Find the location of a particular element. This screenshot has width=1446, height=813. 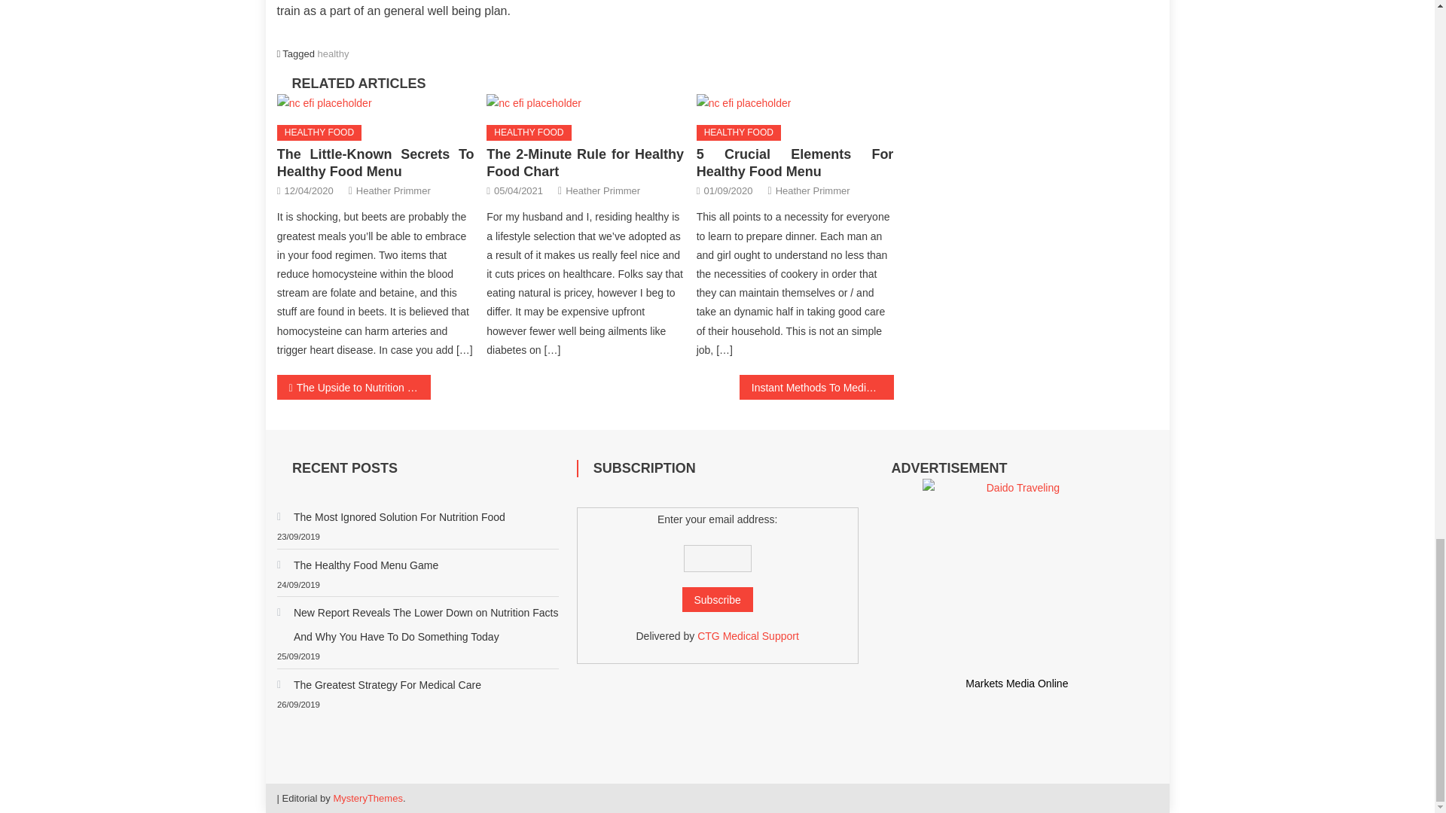

The Little-Known Secrets To Healthy Food Menu is located at coordinates (324, 104).